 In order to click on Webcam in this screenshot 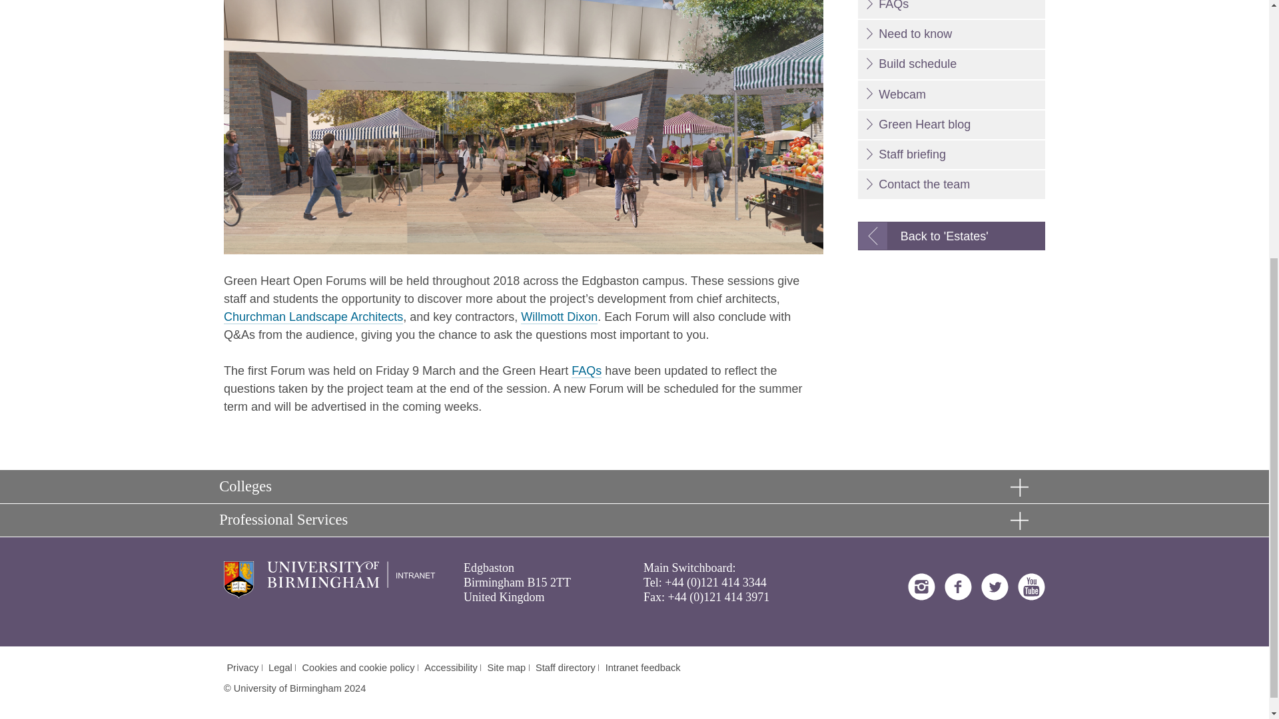, I will do `click(951, 95)`.